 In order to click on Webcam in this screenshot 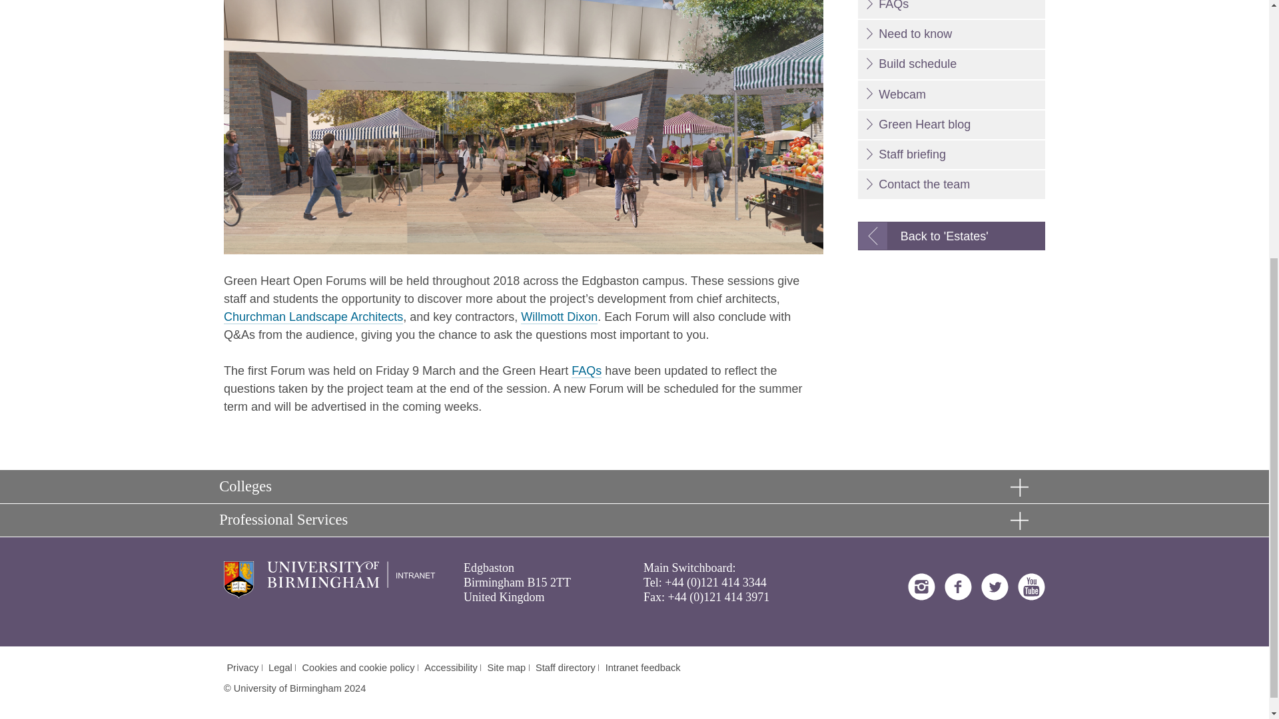, I will do `click(951, 95)`.